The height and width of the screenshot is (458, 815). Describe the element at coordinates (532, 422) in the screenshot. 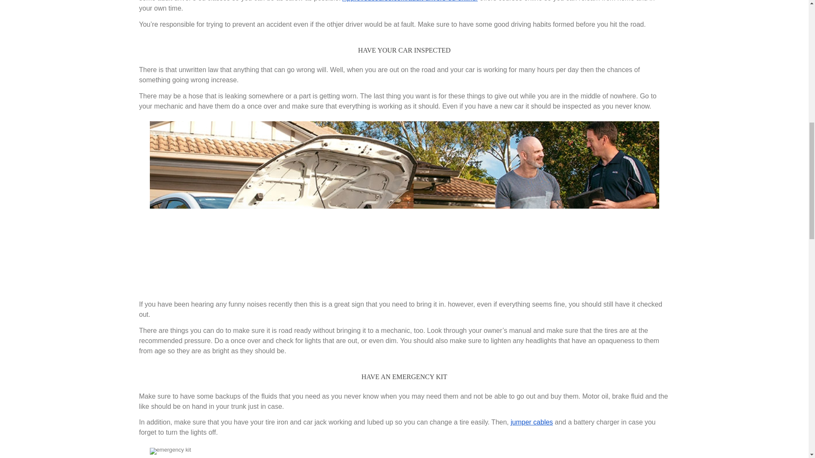

I see `jumper cables` at that location.